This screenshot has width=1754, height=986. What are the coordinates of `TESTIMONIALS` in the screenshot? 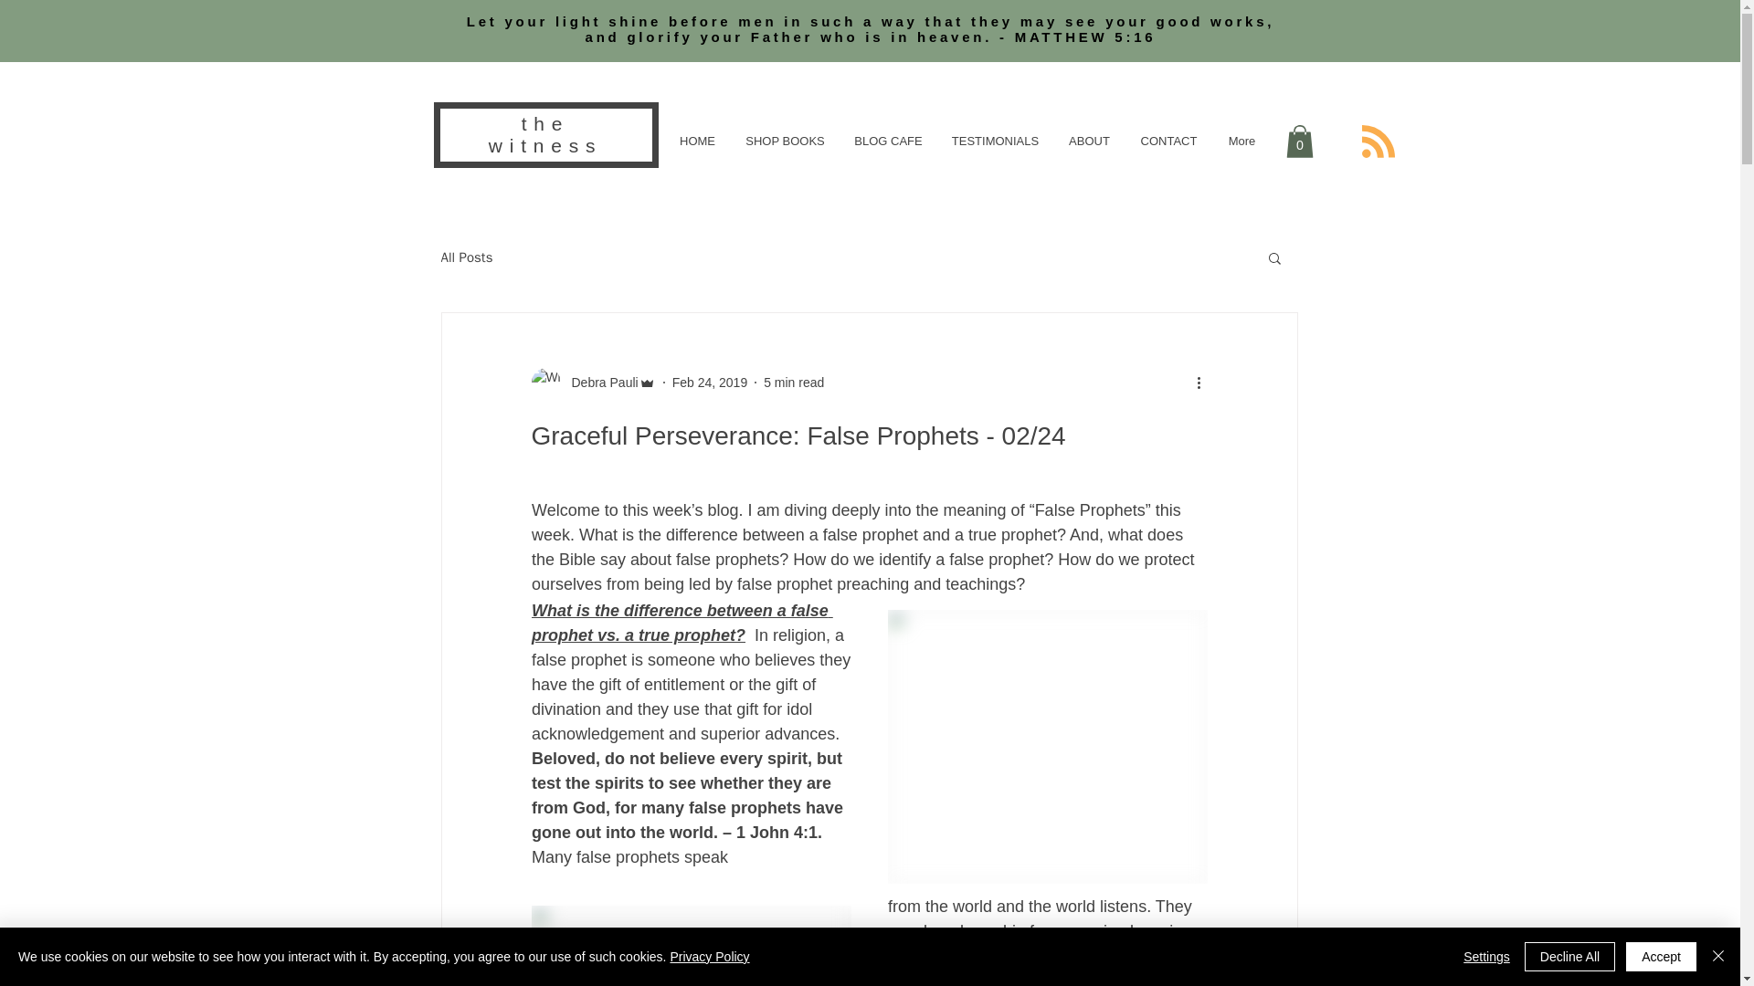 It's located at (994, 141).